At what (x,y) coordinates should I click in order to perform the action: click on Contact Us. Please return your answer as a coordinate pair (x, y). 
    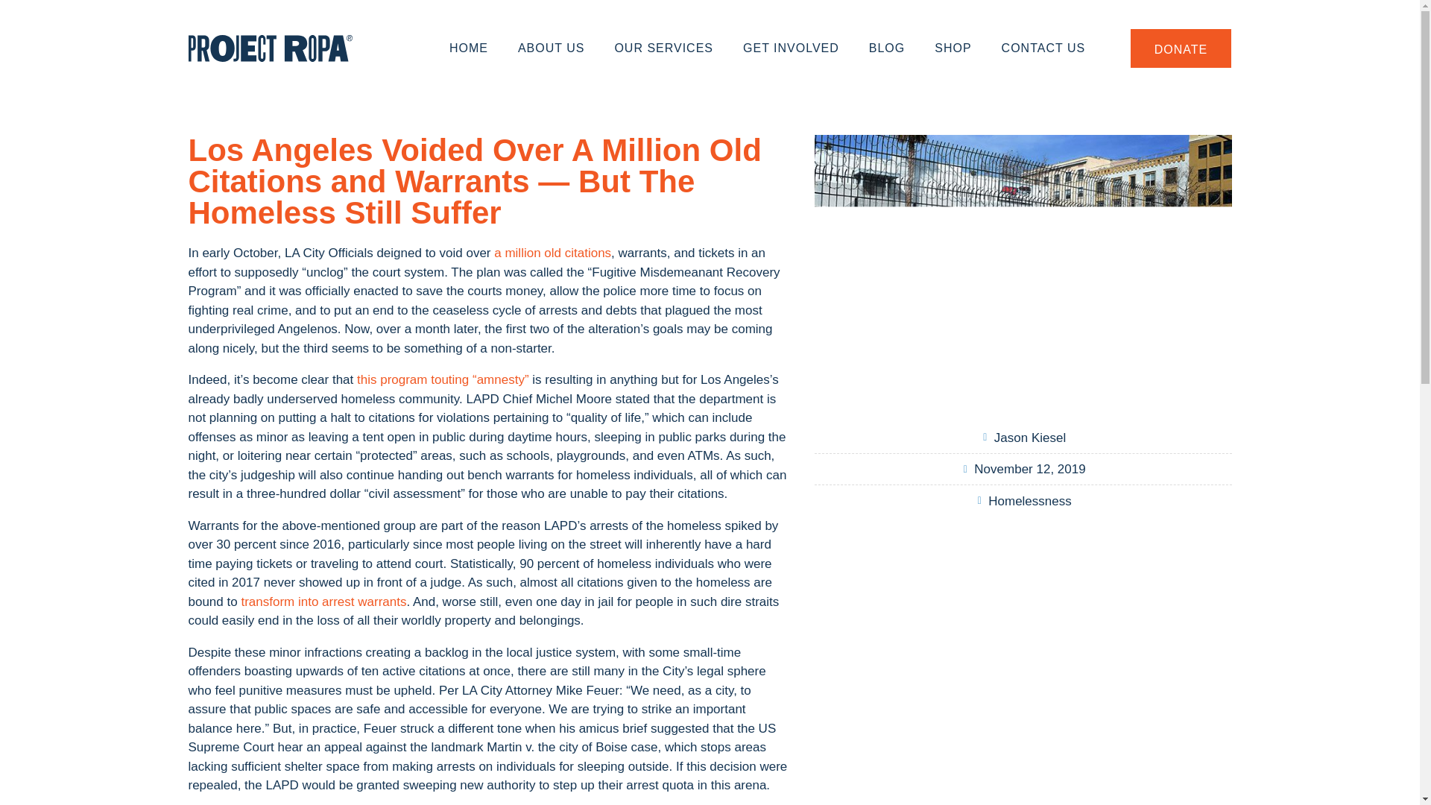
    Looking at the image, I should click on (1043, 48).